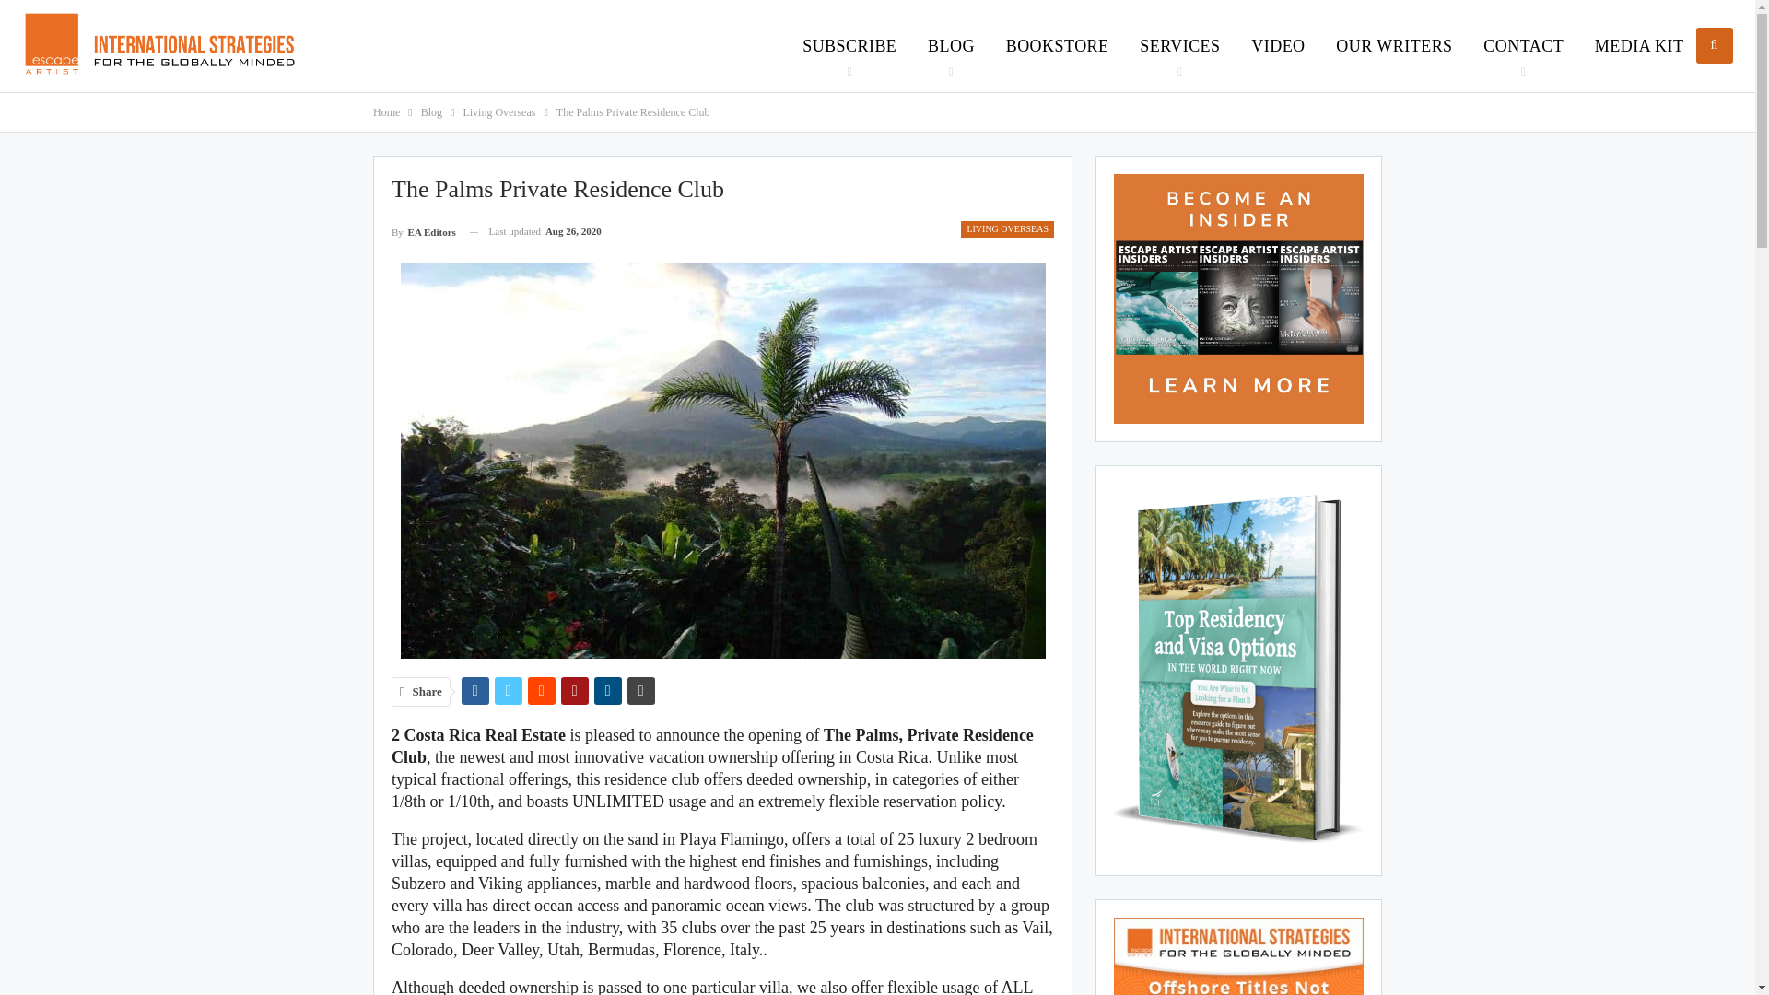  What do you see at coordinates (1058, 46) in the screenshot?
I see `BOOKSTORE` at bounding box center [1058, 46].